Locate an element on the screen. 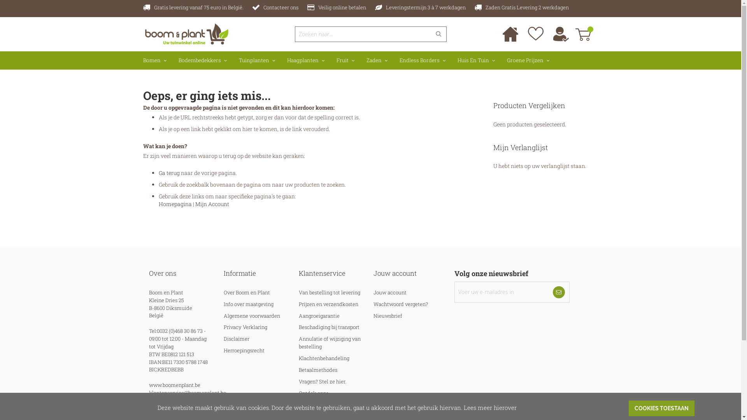 The width and height of the screenshot is (747, 420). Disclaimer is located at coordinates (237, 339).